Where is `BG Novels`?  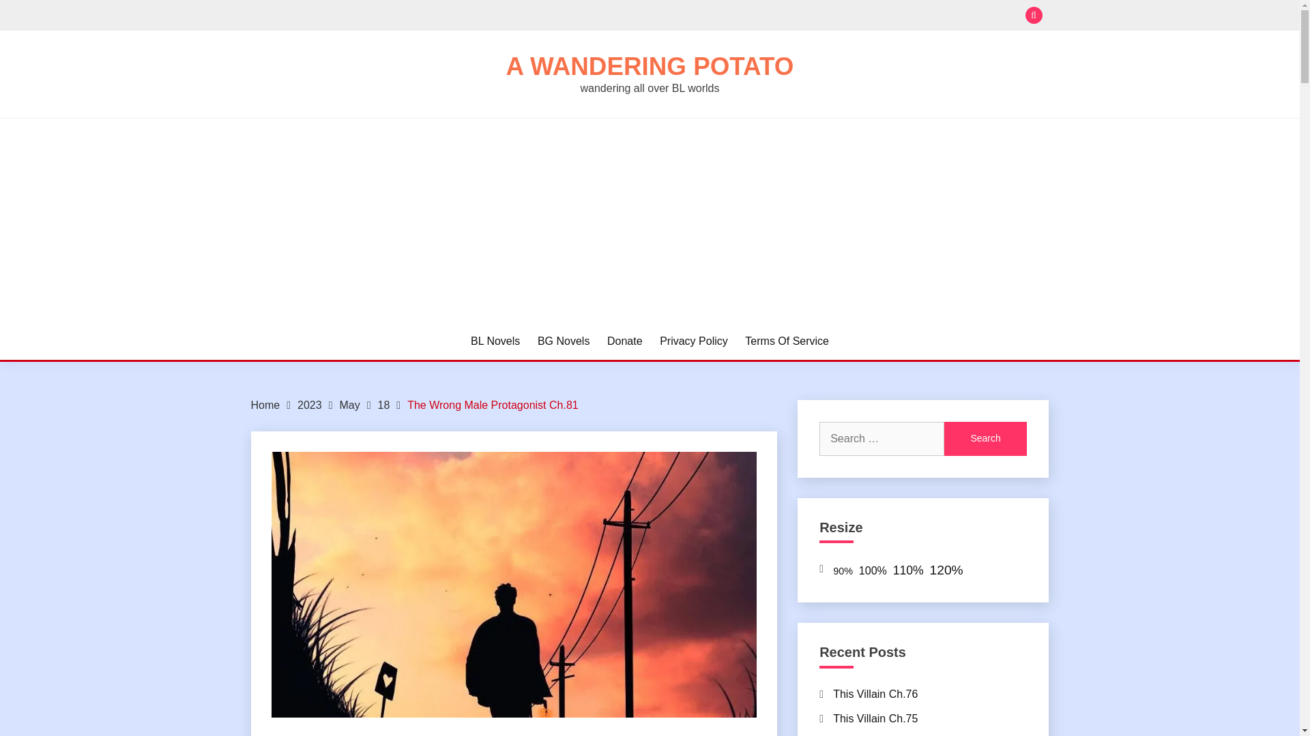
BG Novels is located at coordinates (564, 341).